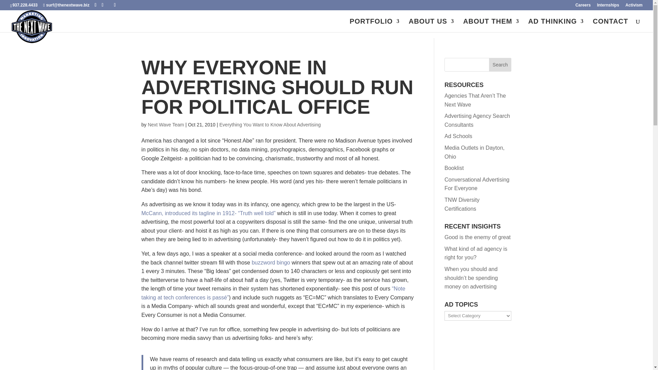  I want to click on Search, so click(500, 64).